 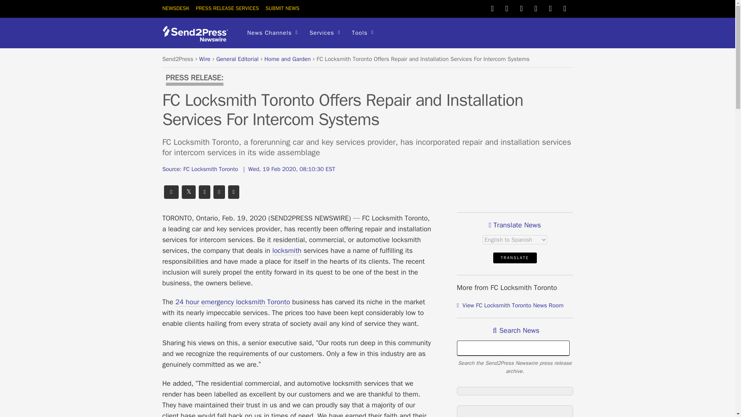 I want to click on Send2Press Newswire, so click(x=198, y=34).